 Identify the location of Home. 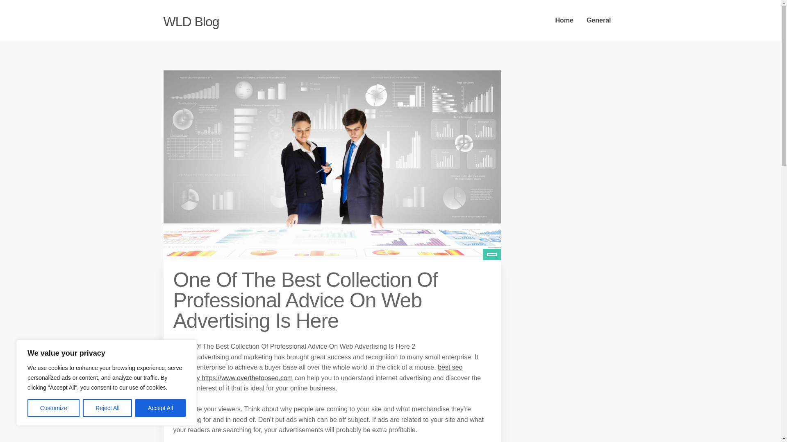
(564, 20).